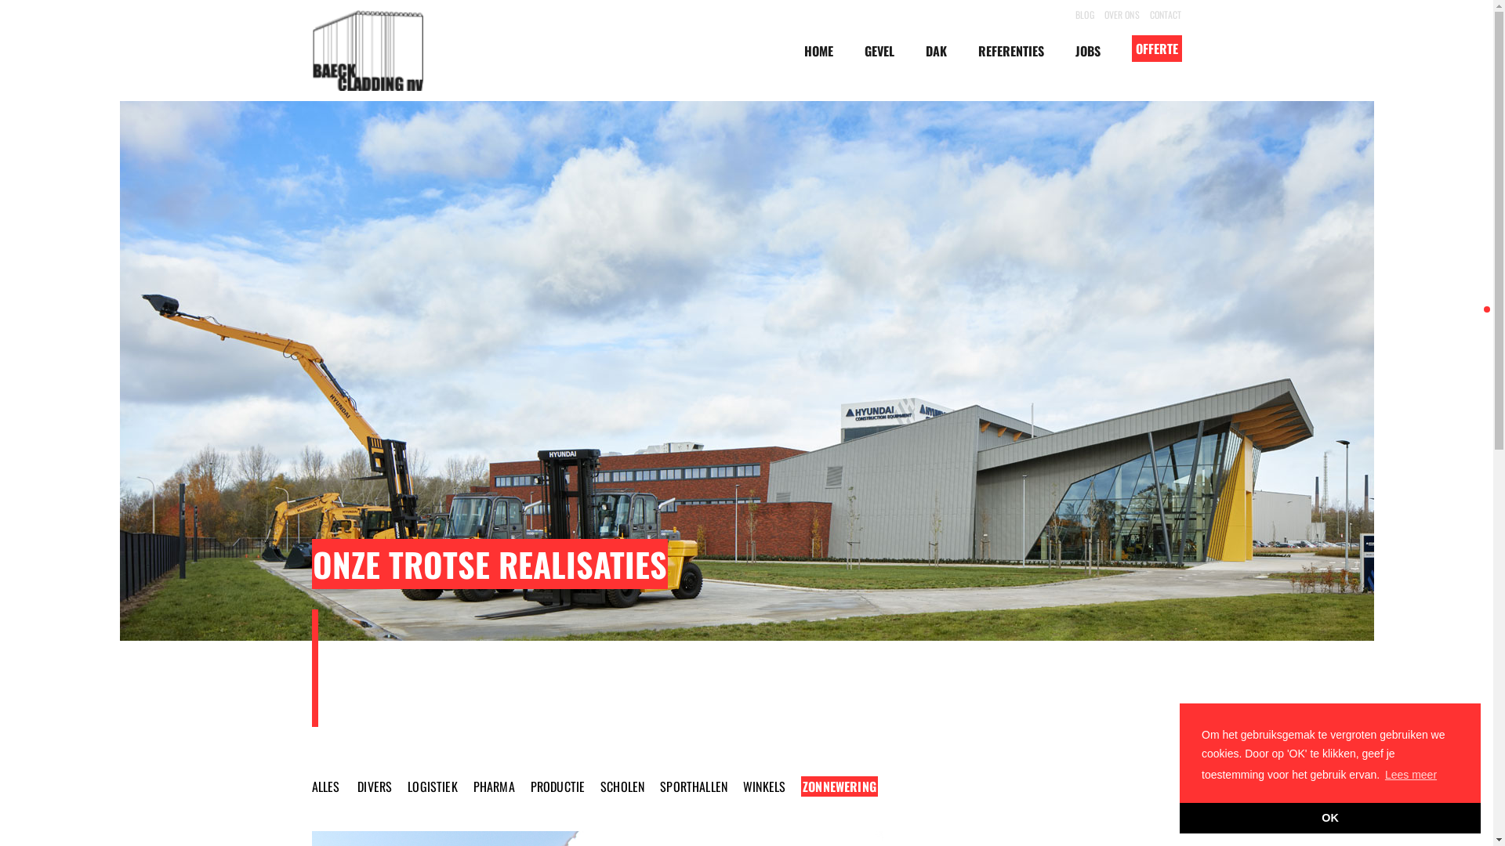  Describe the element at coordinates (1411, 775) in the screenshot. I see `Lees meer` at that location.